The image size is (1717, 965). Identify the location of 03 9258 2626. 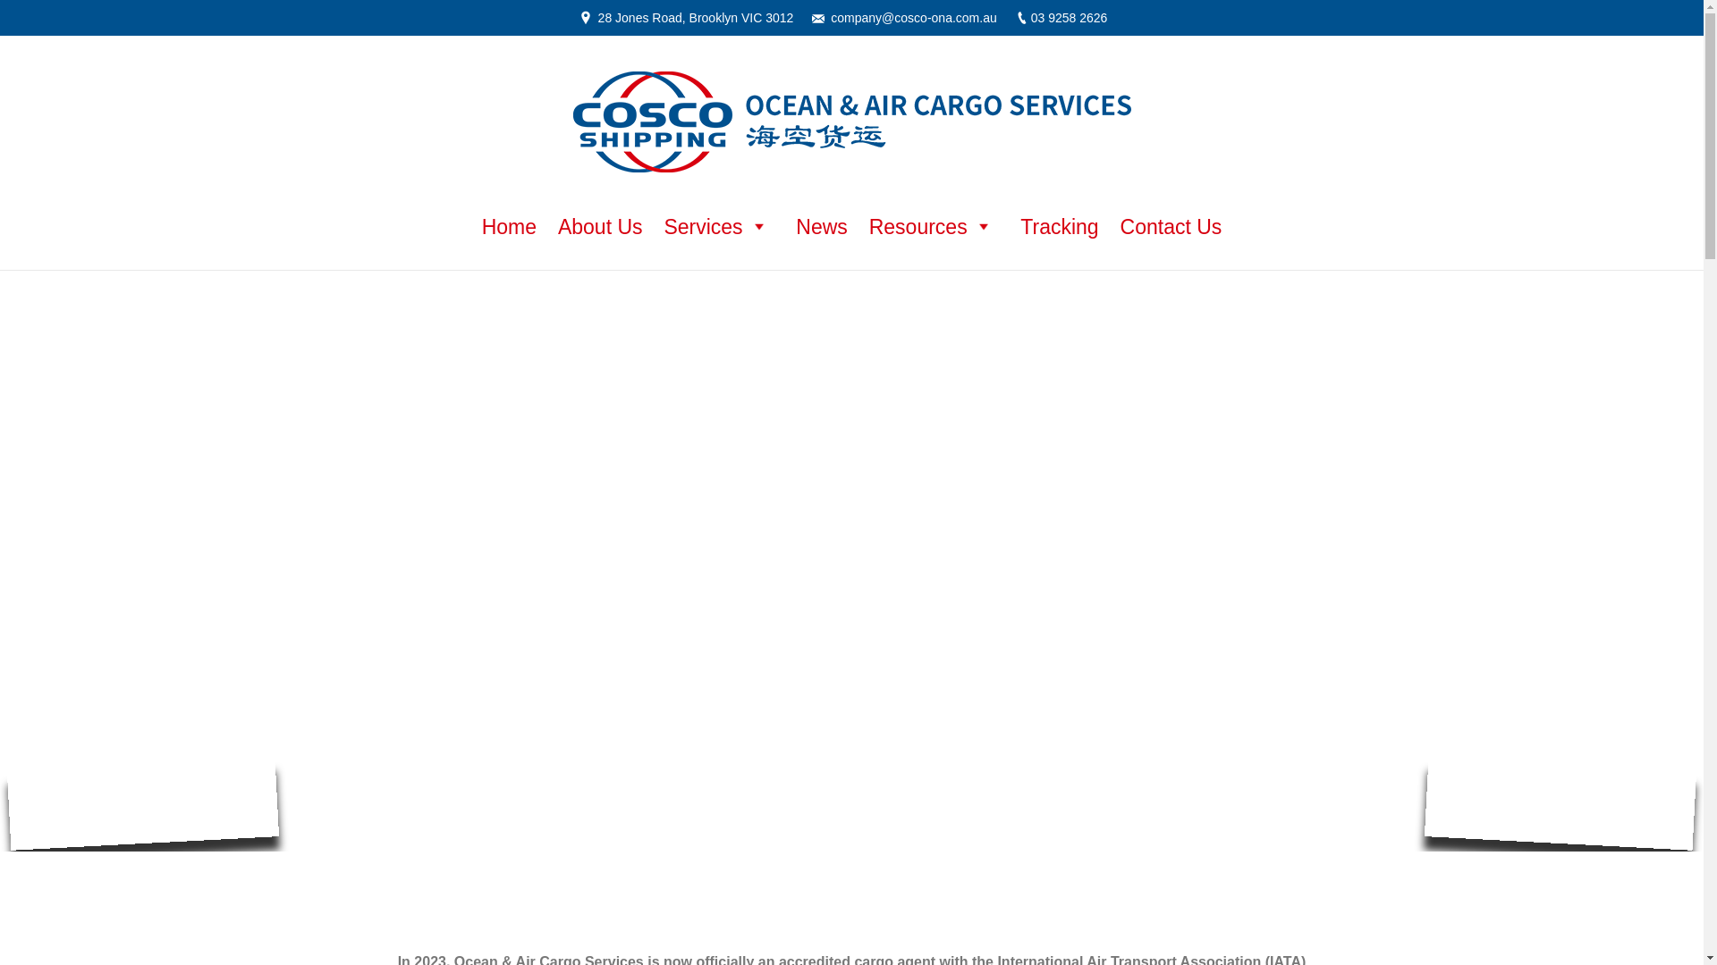
(1070, 18).